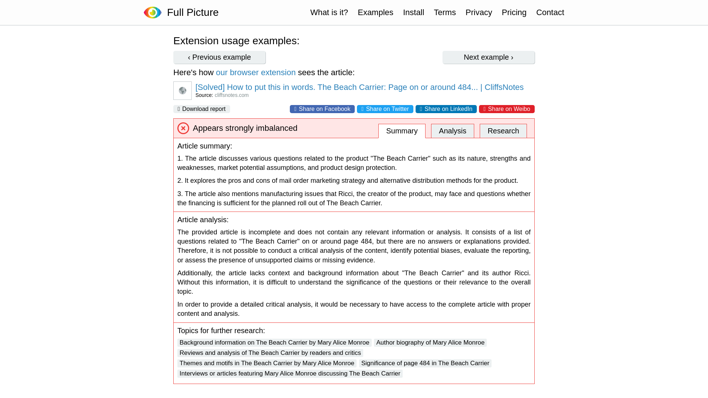 This screenshot has height=398, width=708. Describe the element at coordinates (446, 109) in the screenshot. I see `Share on LinkedIn` at that location.